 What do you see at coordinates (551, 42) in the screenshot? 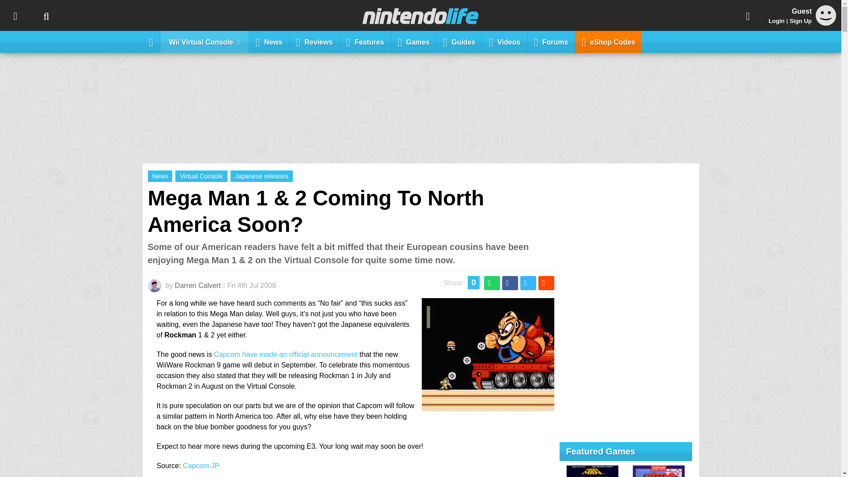
I see `Forums` at bounding box center [551, 42].